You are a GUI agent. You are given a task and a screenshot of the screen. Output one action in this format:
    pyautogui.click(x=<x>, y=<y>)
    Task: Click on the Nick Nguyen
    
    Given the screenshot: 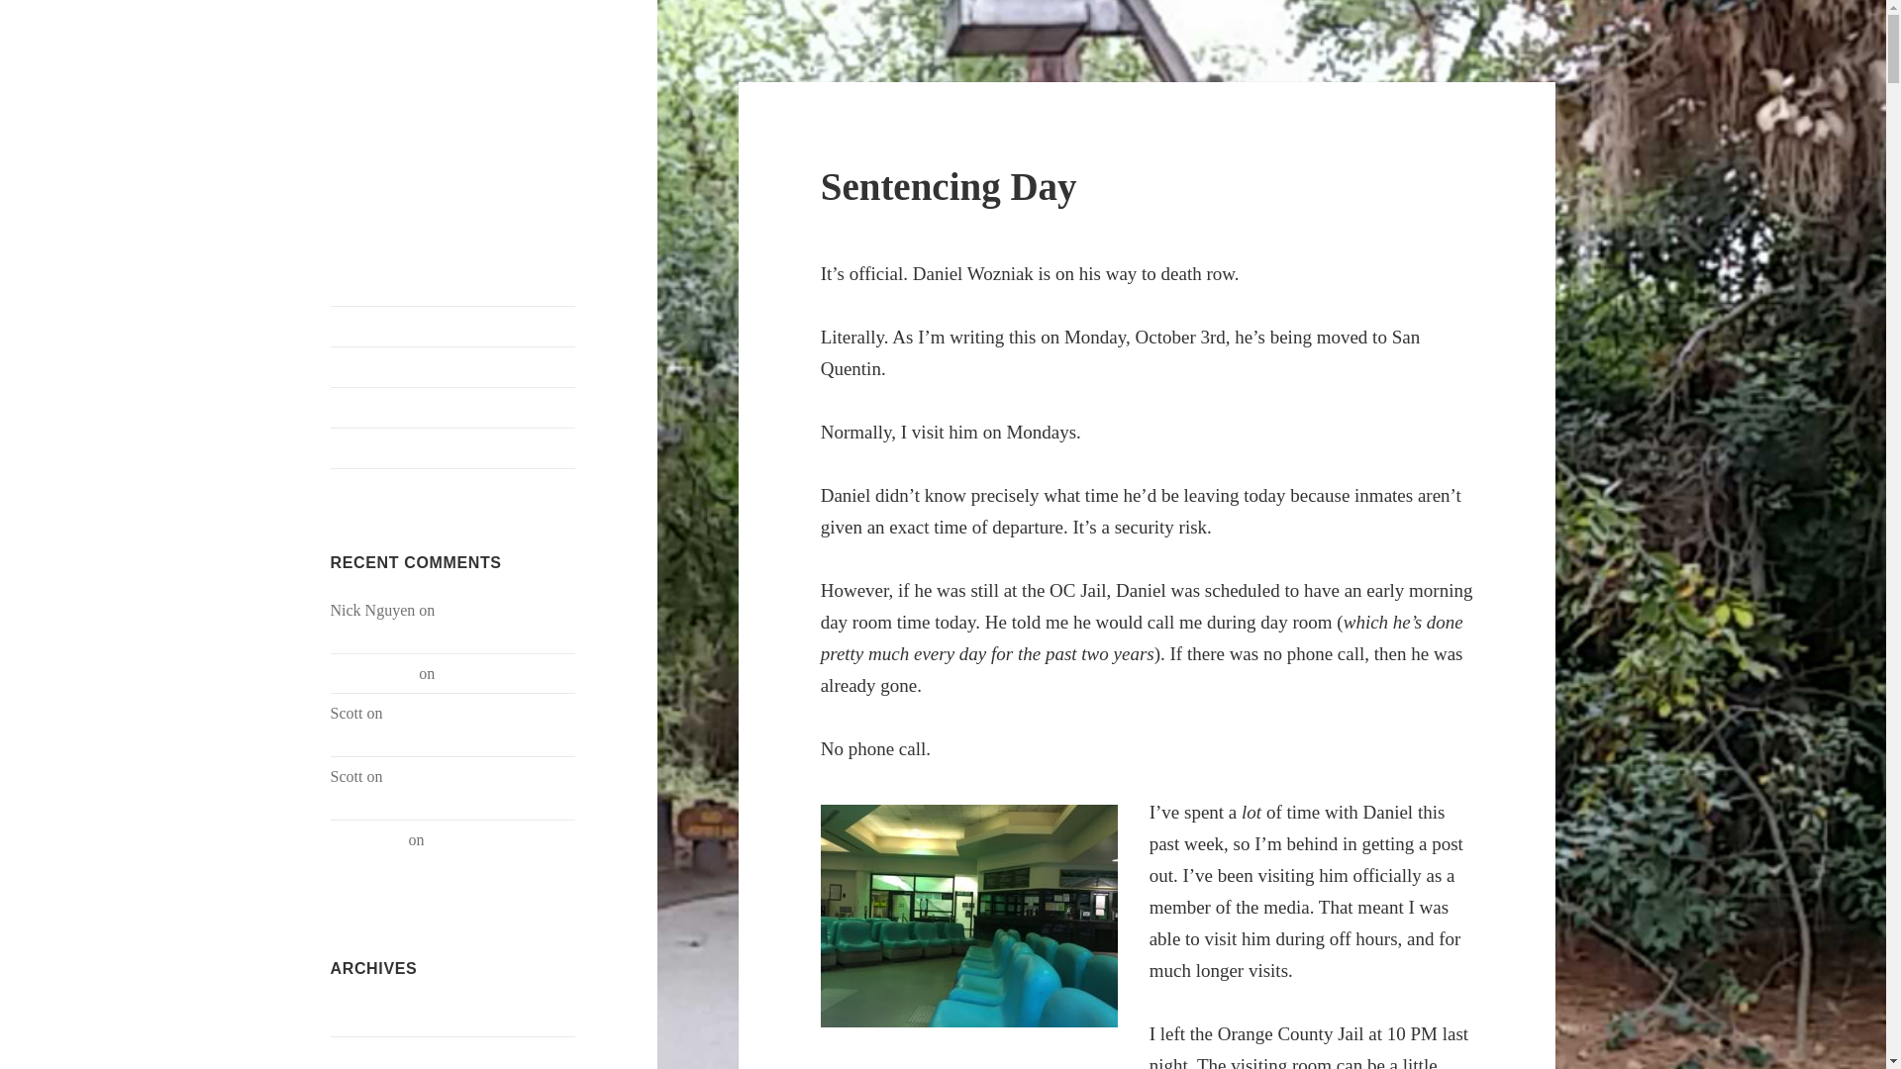 What is the action you would take?
    pyautogui.click(x=373, y=673)
    